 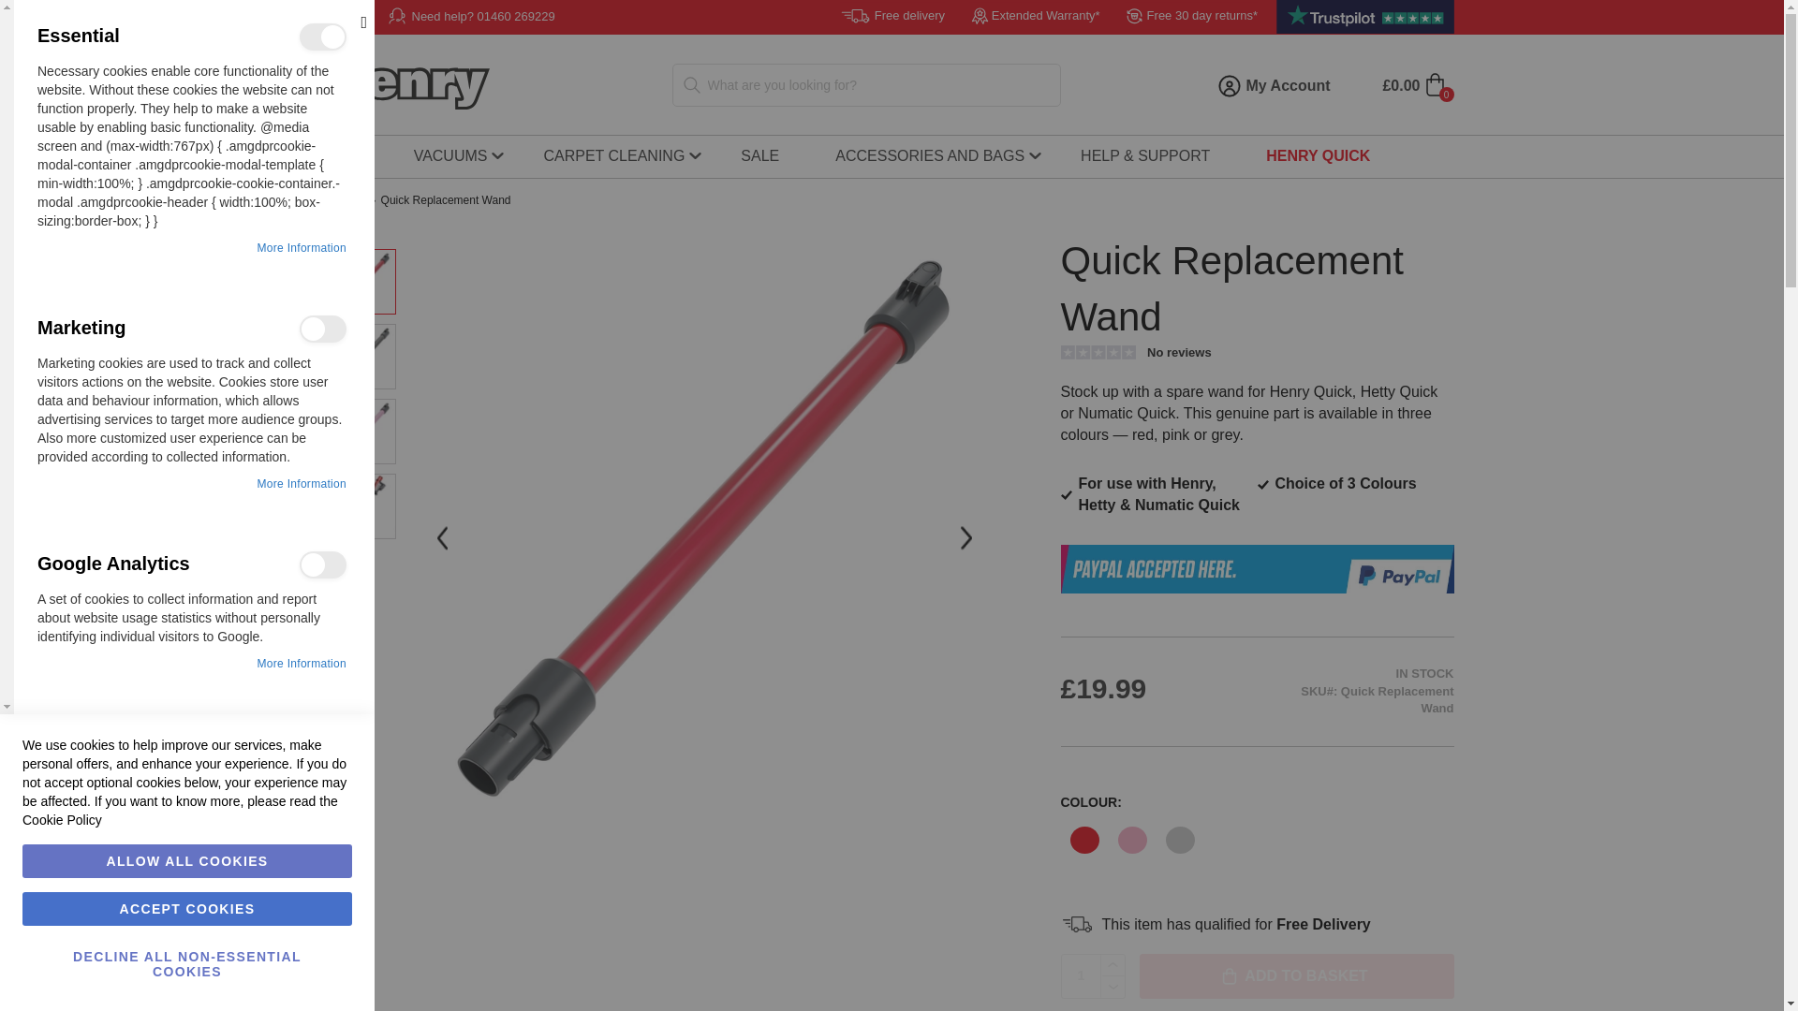 What do you see at coordinates (333, 35) in the screenshot?
I see `2` at bounding box center [333, 35].